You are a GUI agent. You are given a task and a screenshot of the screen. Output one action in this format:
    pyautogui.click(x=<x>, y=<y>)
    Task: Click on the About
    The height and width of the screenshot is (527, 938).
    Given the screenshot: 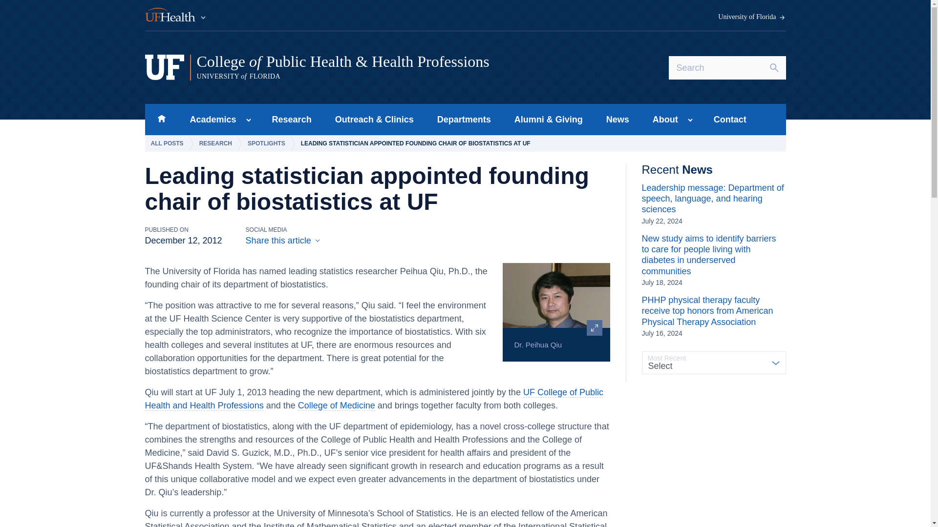 What is the action you would take?
    pyautogui.click(x=662, y=119)
    